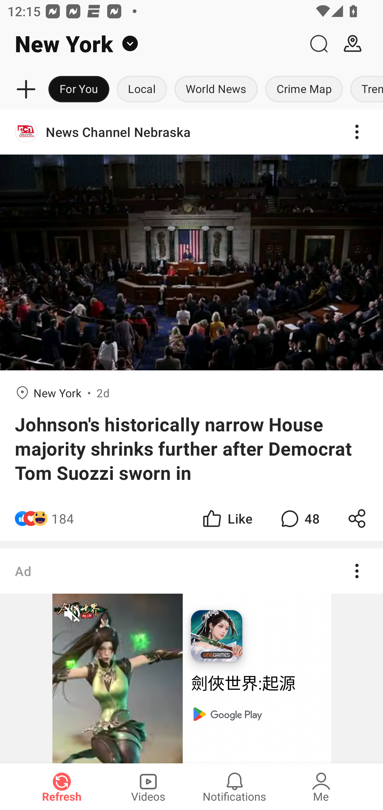  Describe the element at coordinates (299, 518) in the screenshot. I see `48` at that location.